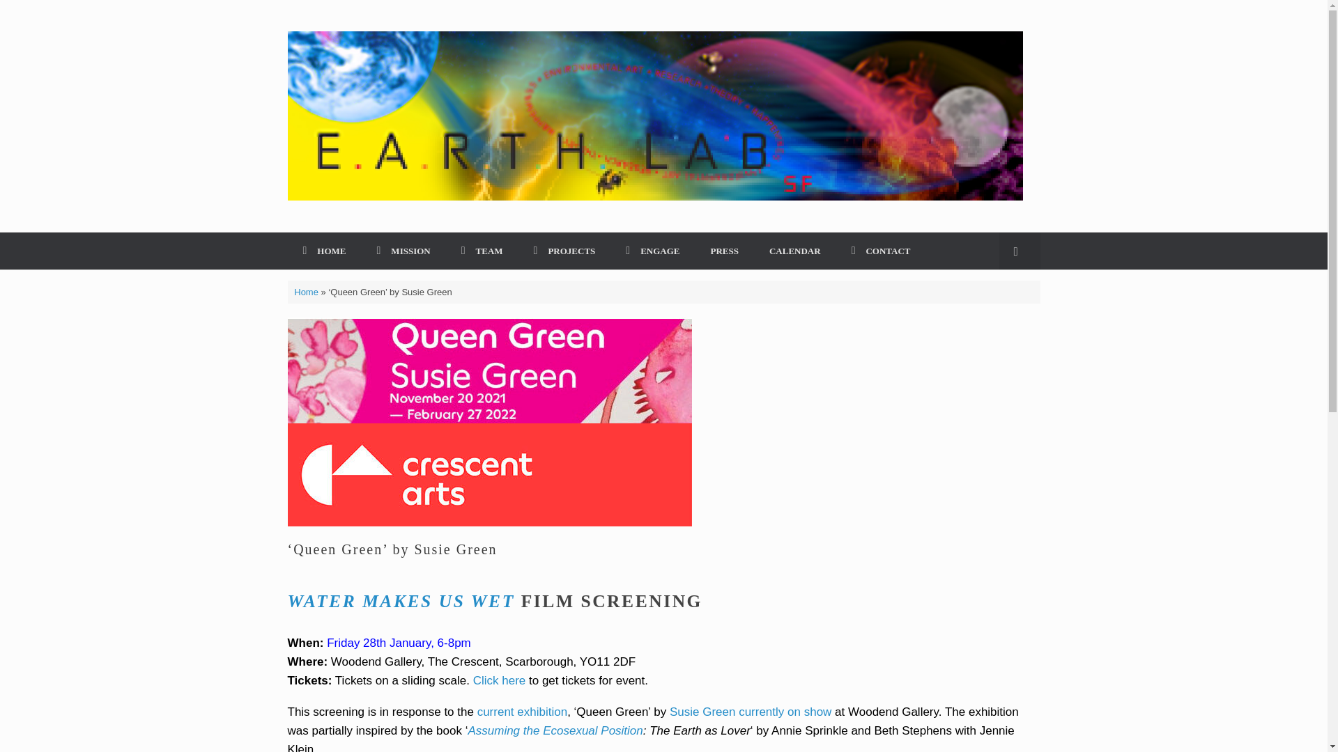 The width and height of the screenshot is (1338, 752). I want to click on Assuming the Ecosexual Position, so click(555, 731).